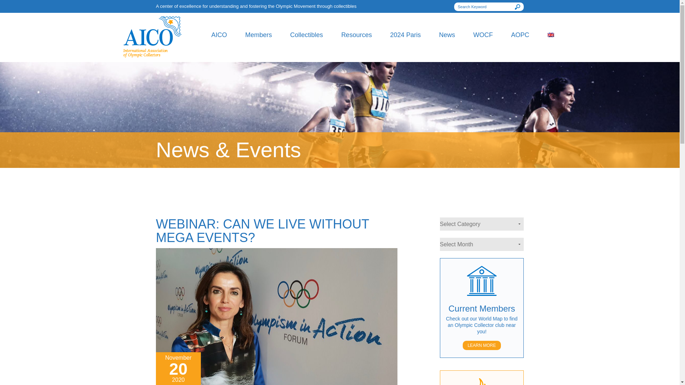 This screenshot has width=685, height=385. Describe the element at coordinates (517, 7) in the screenshot. I see `Search` at that location.